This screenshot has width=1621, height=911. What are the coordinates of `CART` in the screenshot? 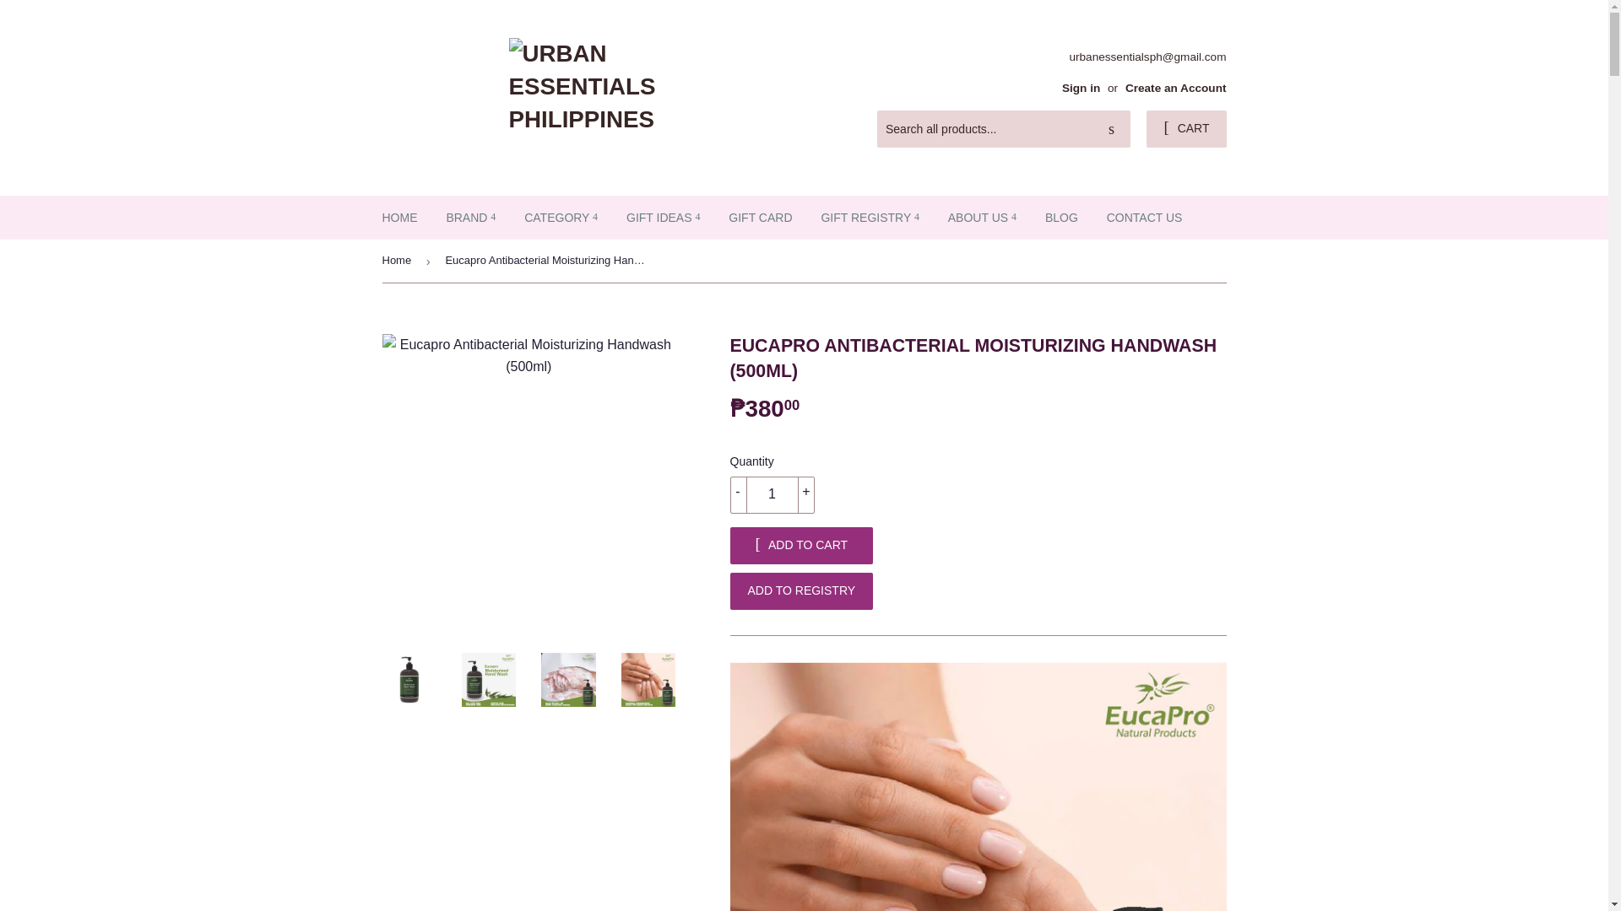 It's located at (1185, 128).